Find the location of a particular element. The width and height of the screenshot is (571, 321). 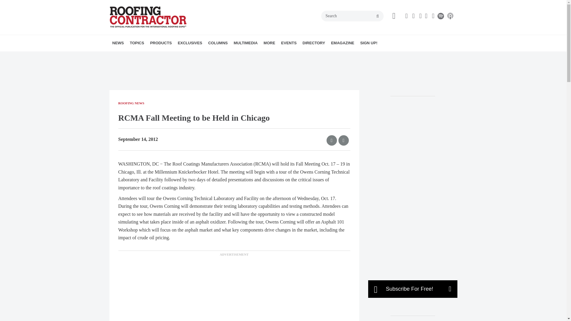

COOL ROOFING is located at coordinates (164, 56).